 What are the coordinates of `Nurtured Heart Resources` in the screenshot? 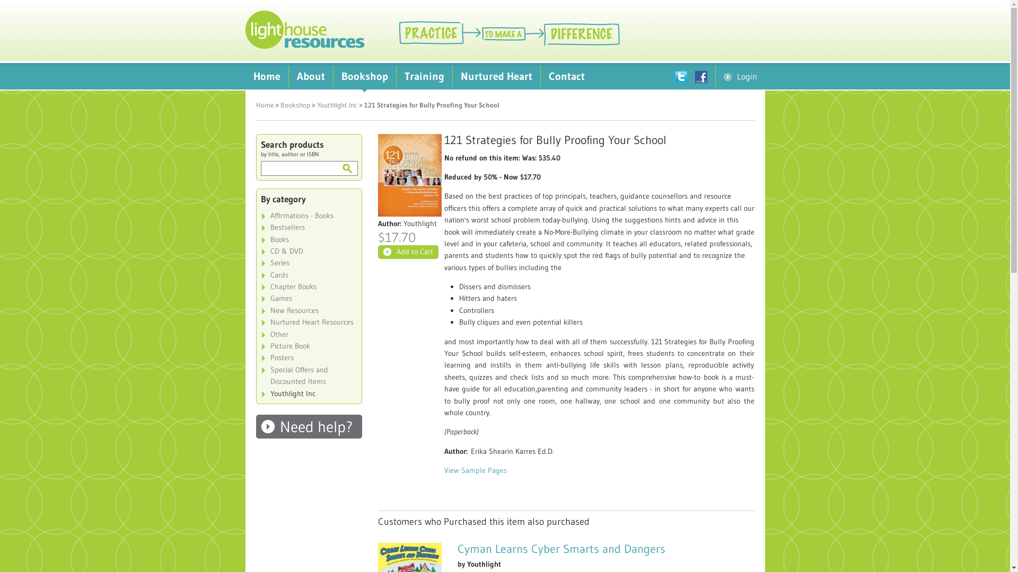 It's located at (309, 322).